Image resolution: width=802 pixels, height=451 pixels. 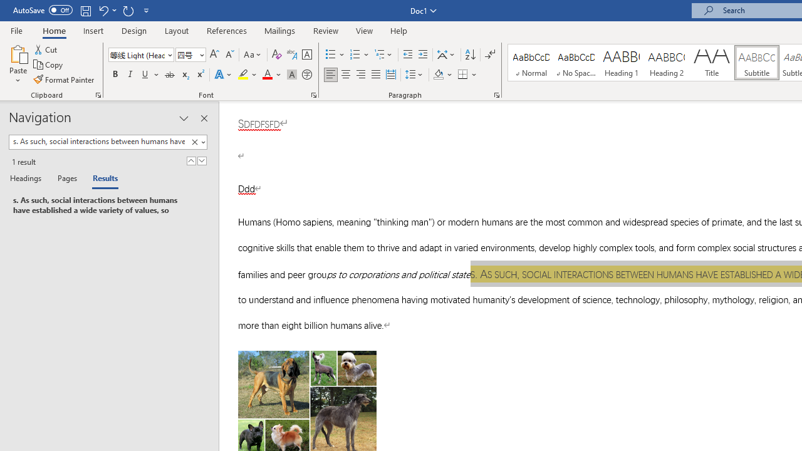 What do you see at coordinates (490, 55) in the screenshot?
I see `Show/Hide Editing Marks` at bounding box center [490, 55].